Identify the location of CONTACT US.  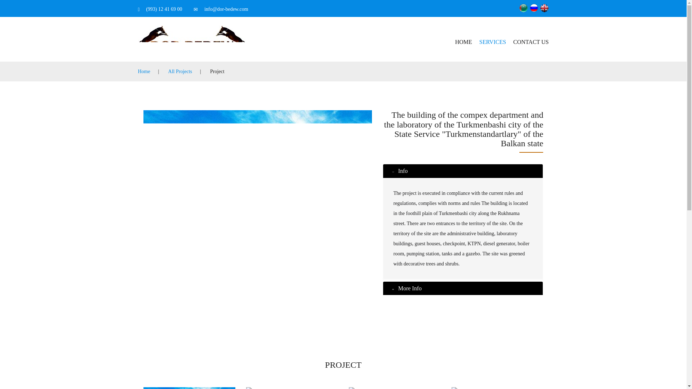
(529, 39).